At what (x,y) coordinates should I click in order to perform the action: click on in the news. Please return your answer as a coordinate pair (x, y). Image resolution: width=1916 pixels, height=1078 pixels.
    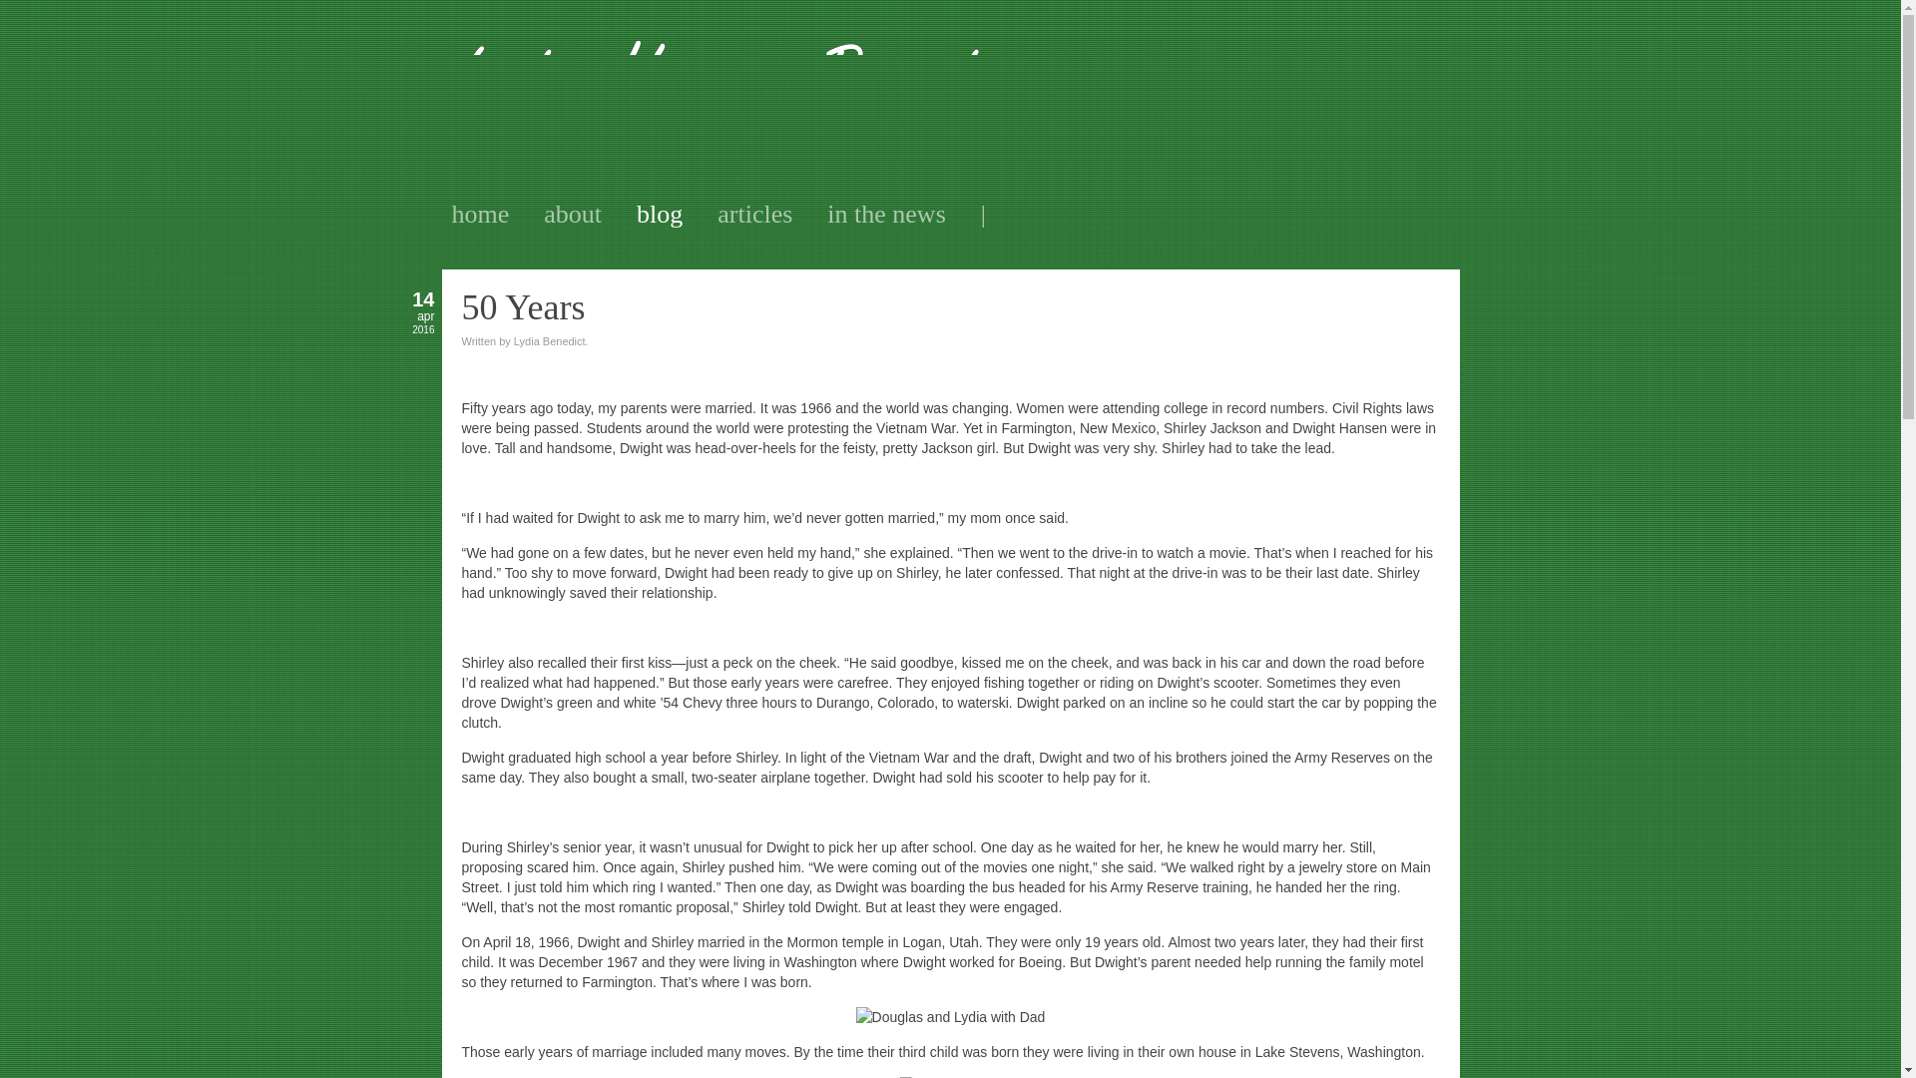
    Looking at the image, I should click on (886, 214).